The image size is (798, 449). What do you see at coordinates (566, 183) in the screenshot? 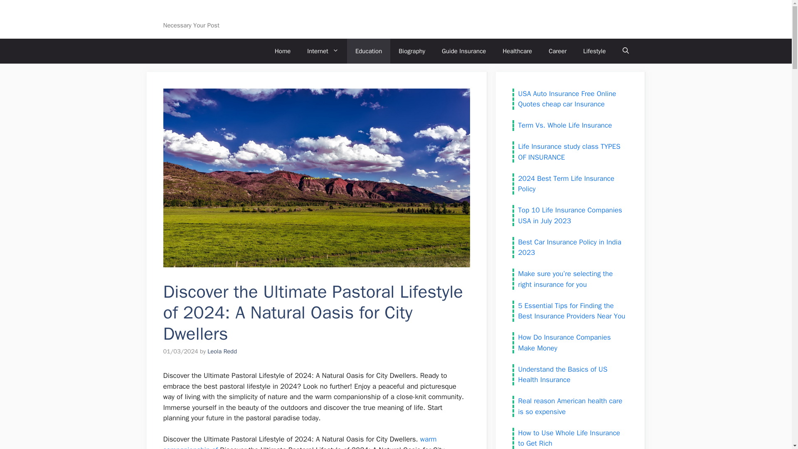
I see `2024 Best Term Life Insurance Policy` at bounding box center [566, 183].